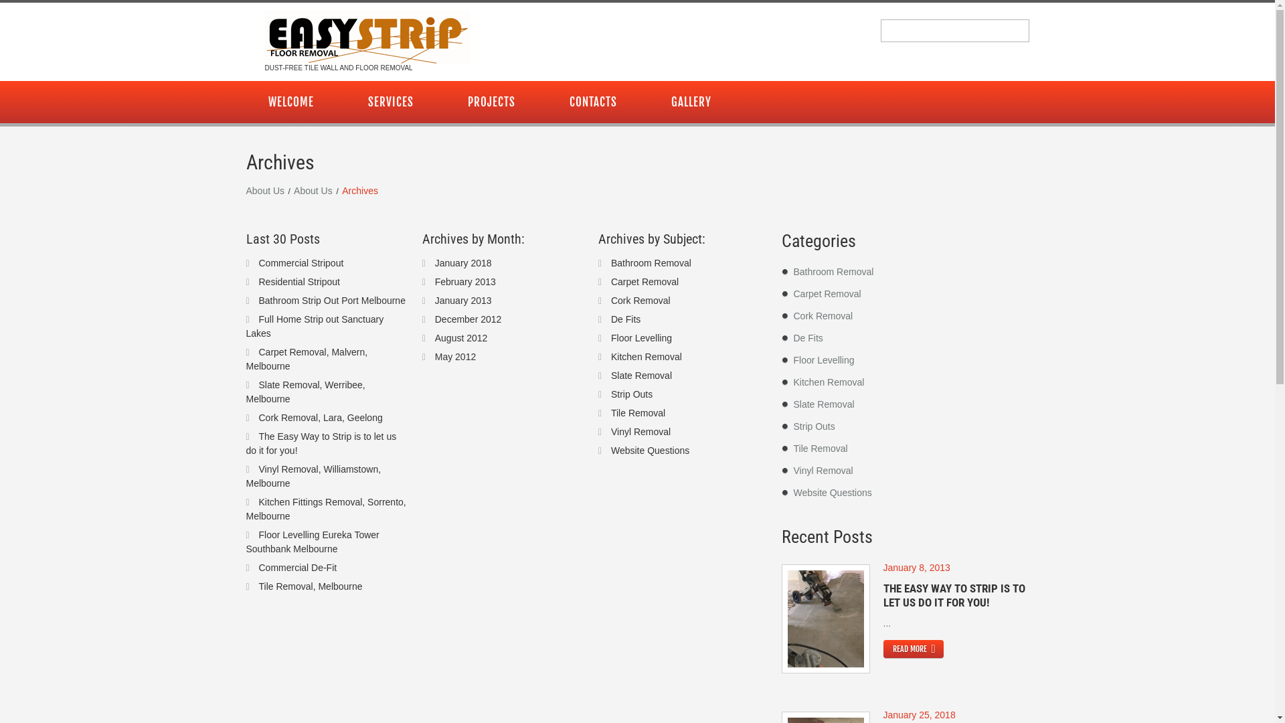 Image resolution: width=1285 pixels, height=723 pixels. What do you see at coordinates (914, 649) in the screenshot?
I see `READ MORE` at bounding box center [914, 649].